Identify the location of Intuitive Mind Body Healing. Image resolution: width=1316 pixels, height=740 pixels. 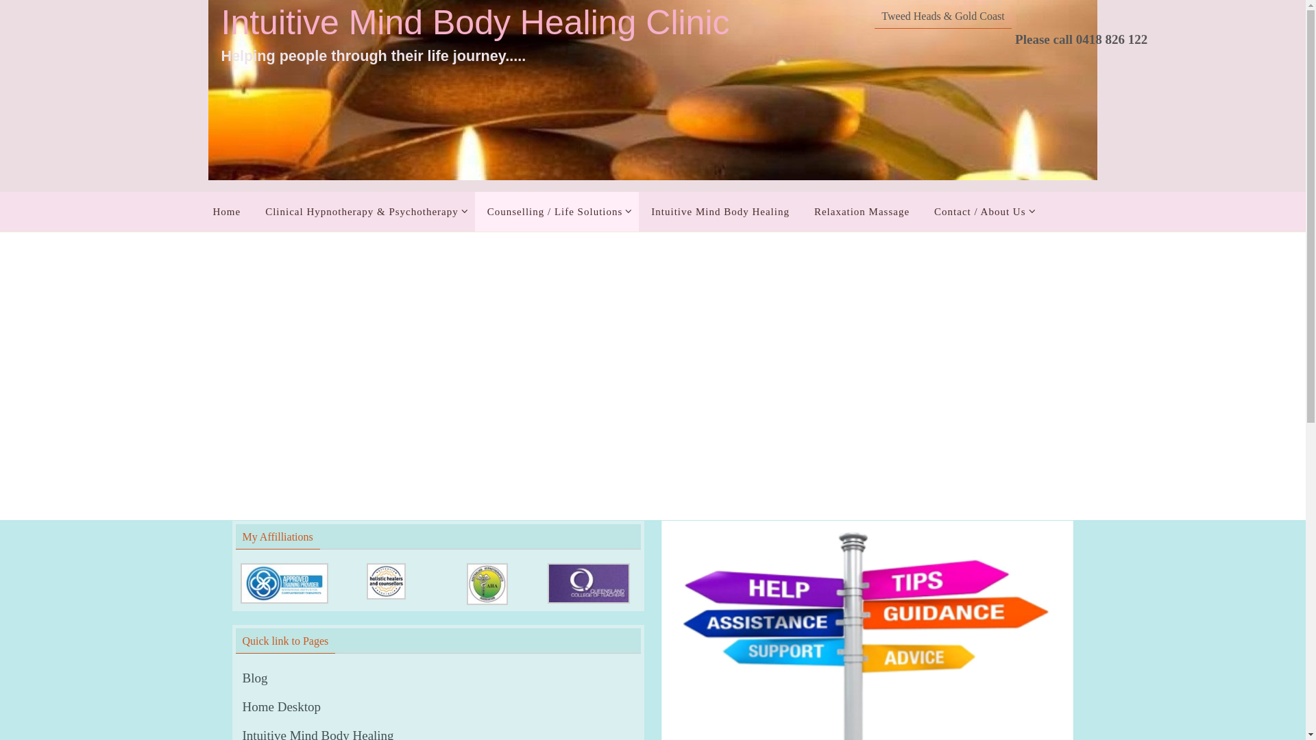
(720, 212).